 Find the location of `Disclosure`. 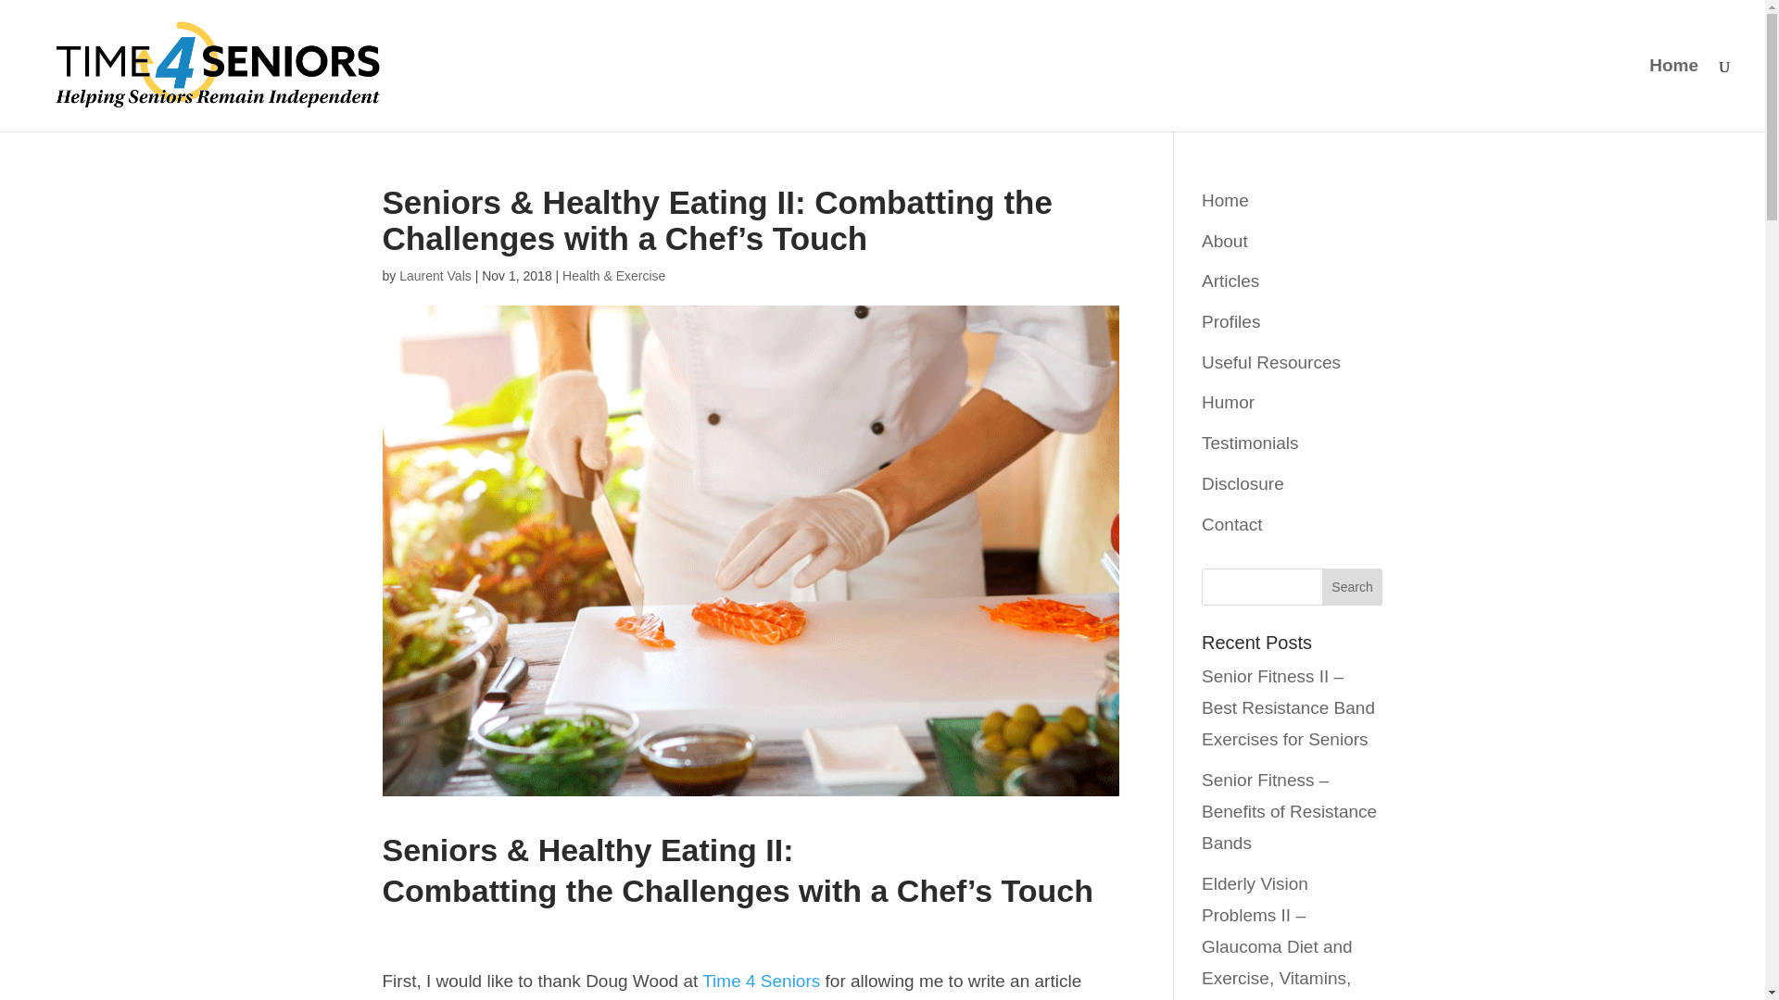

Disclosure is located at coordinates (1243, 483).